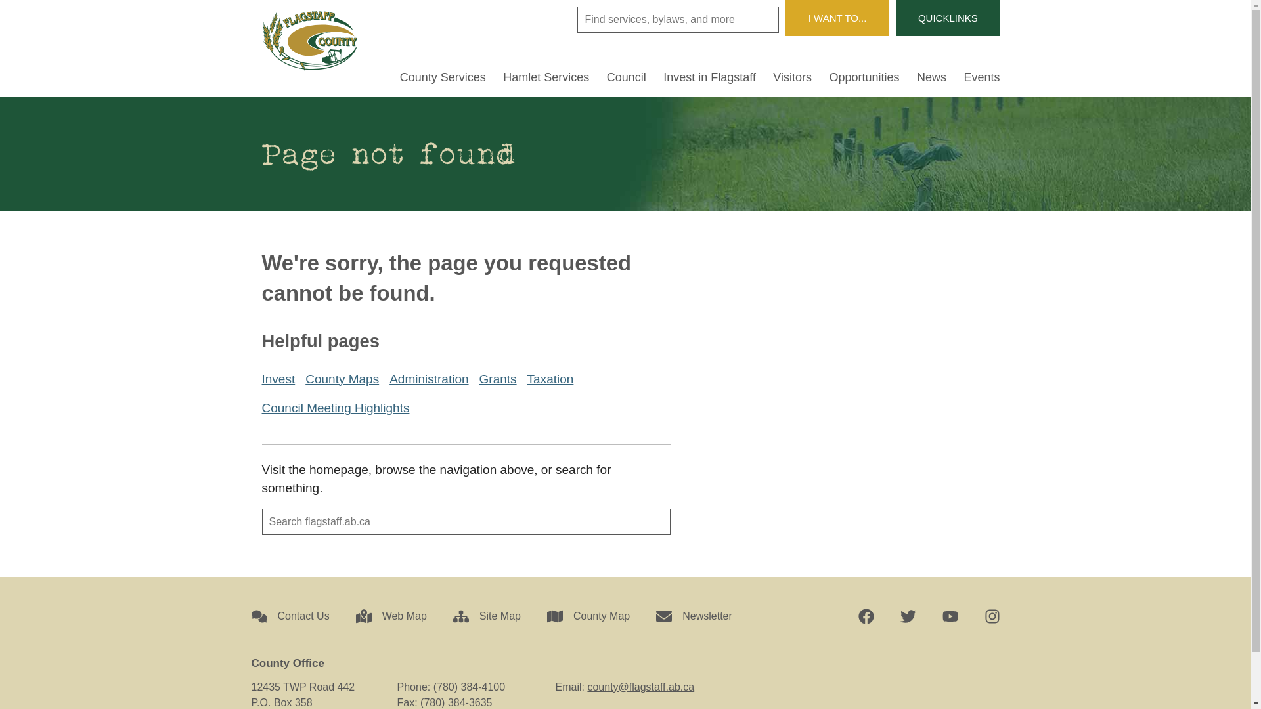  I want to click on Administration, so click(429, 379).